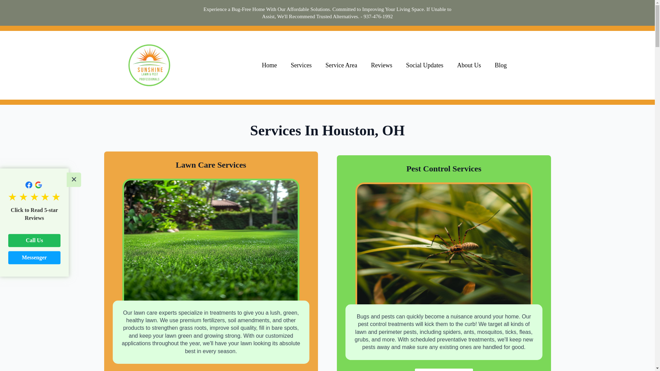 This screenshot has width=660, height=371. I want to click on Social Updates, so click(425, 65).